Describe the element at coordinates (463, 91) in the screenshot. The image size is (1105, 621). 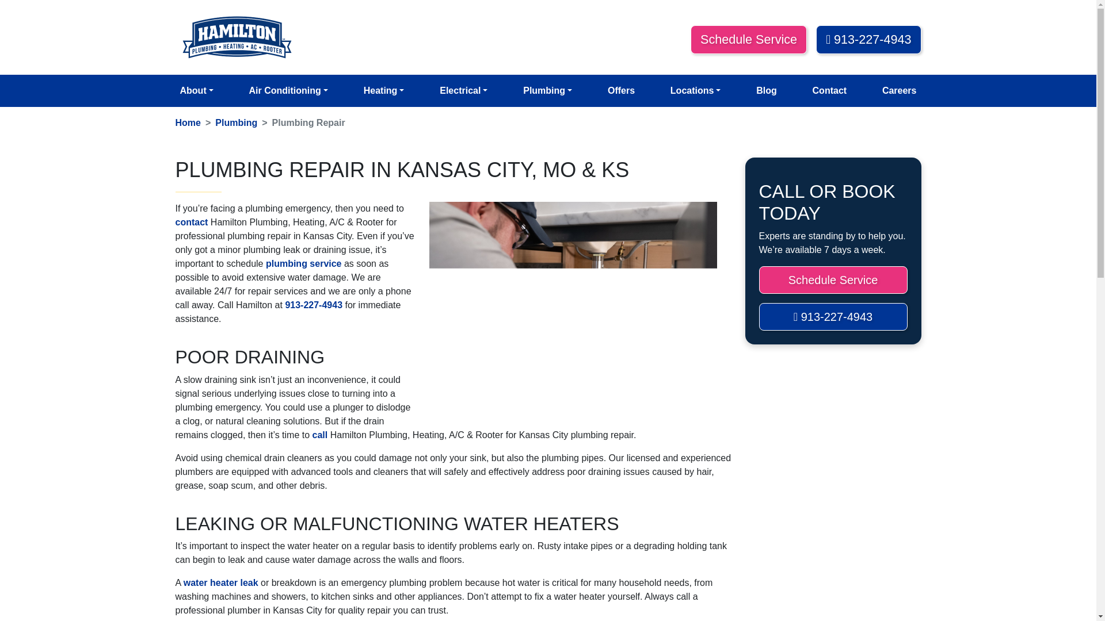
I see `Electrical` at that location.